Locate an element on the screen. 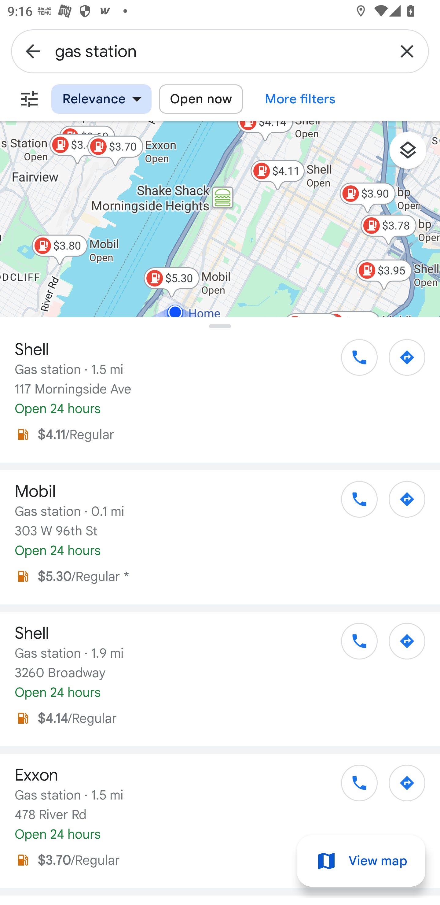  Call Mobil, 303 W 96th St is located at coordinates (354, 503).